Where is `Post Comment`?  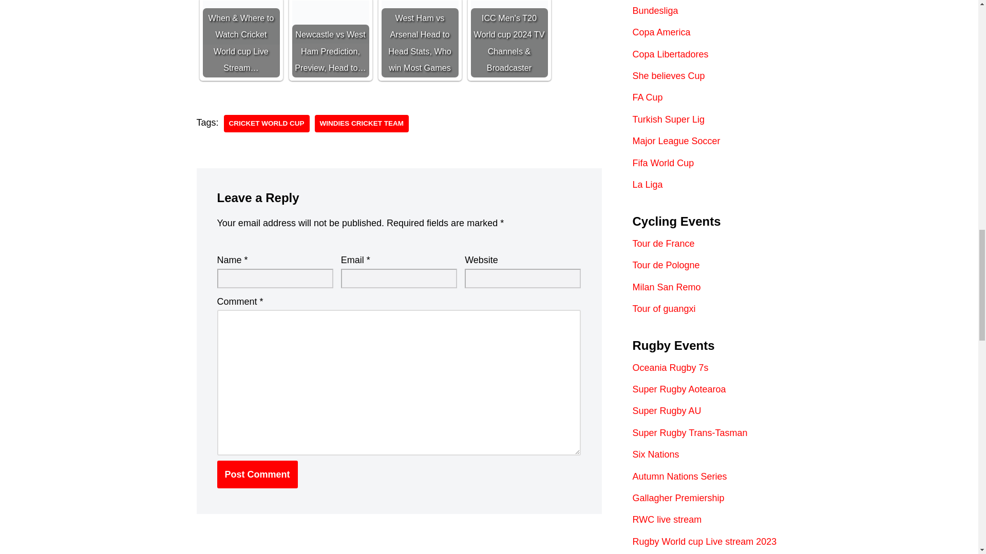
Post Comment is located at coordinates (257, 474).